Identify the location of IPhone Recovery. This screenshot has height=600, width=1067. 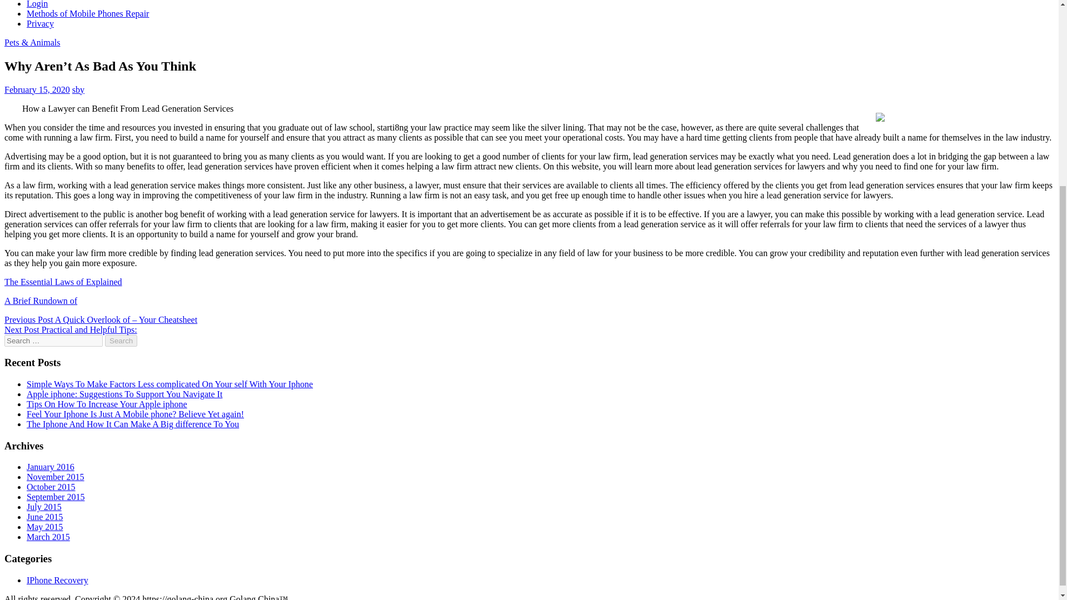
(58, 580).